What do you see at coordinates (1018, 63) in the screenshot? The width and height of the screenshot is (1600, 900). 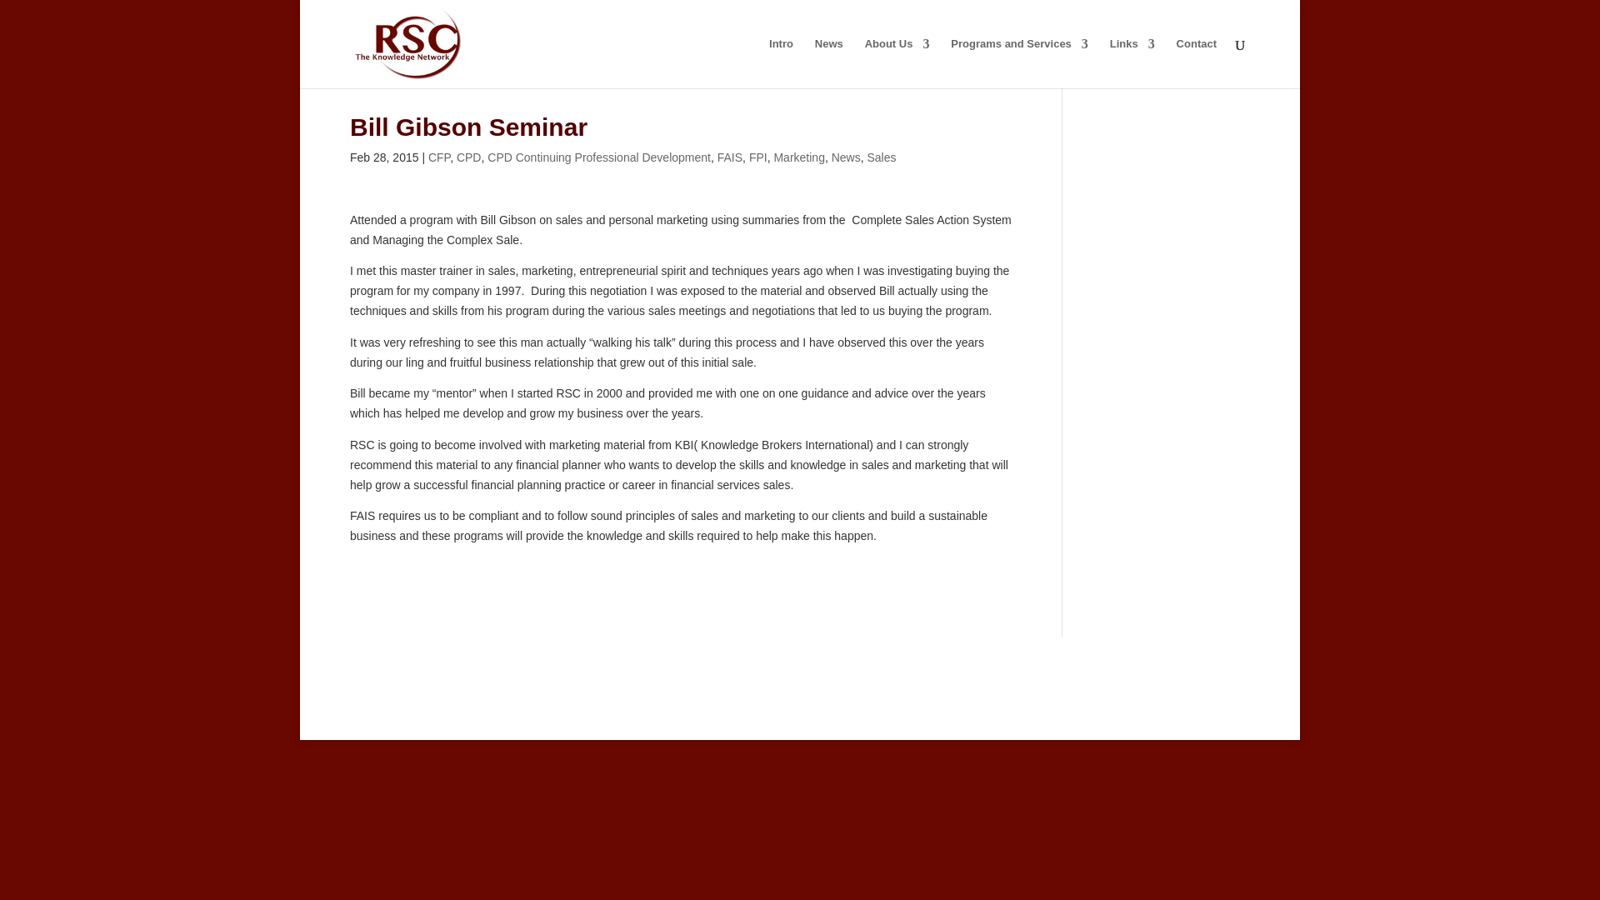 I see `Programs and Services` at bounding box center [1018, 63].